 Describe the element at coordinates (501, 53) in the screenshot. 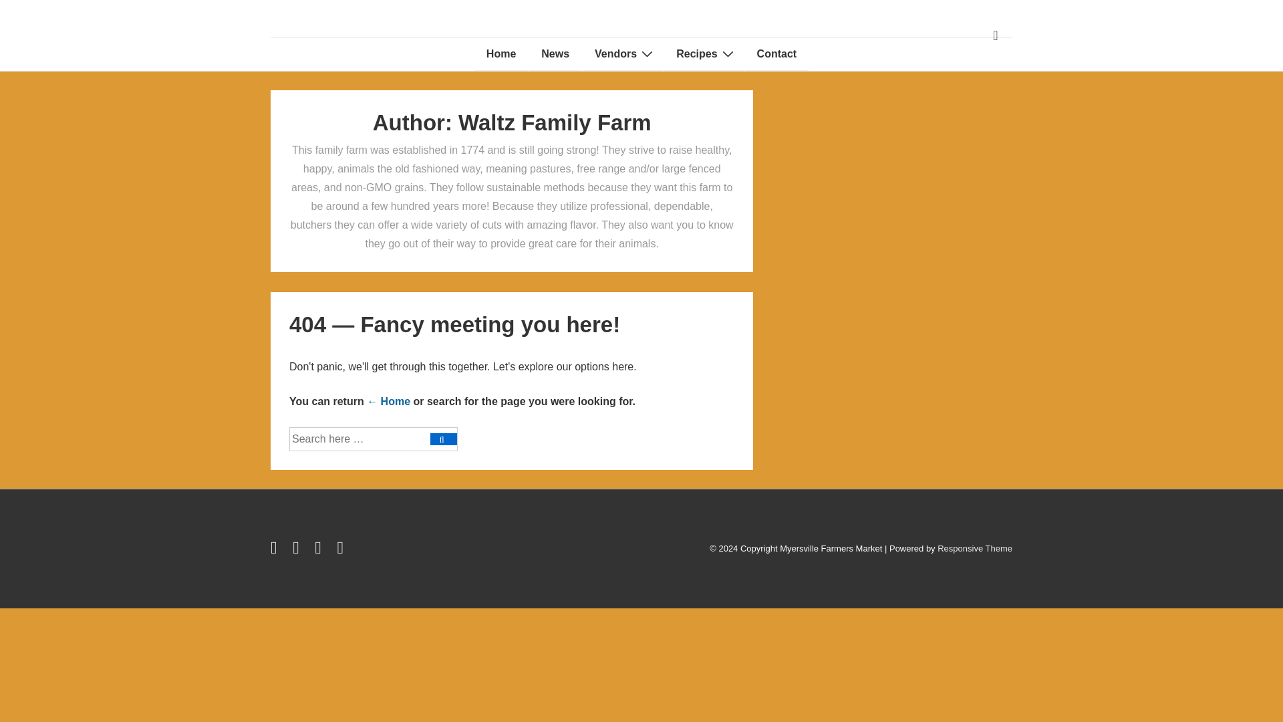

I see `Home` at that location.